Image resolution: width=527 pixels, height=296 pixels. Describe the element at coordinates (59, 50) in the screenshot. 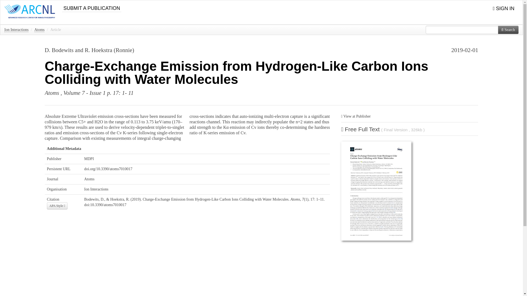

I see `D. Bodewits` at that location.